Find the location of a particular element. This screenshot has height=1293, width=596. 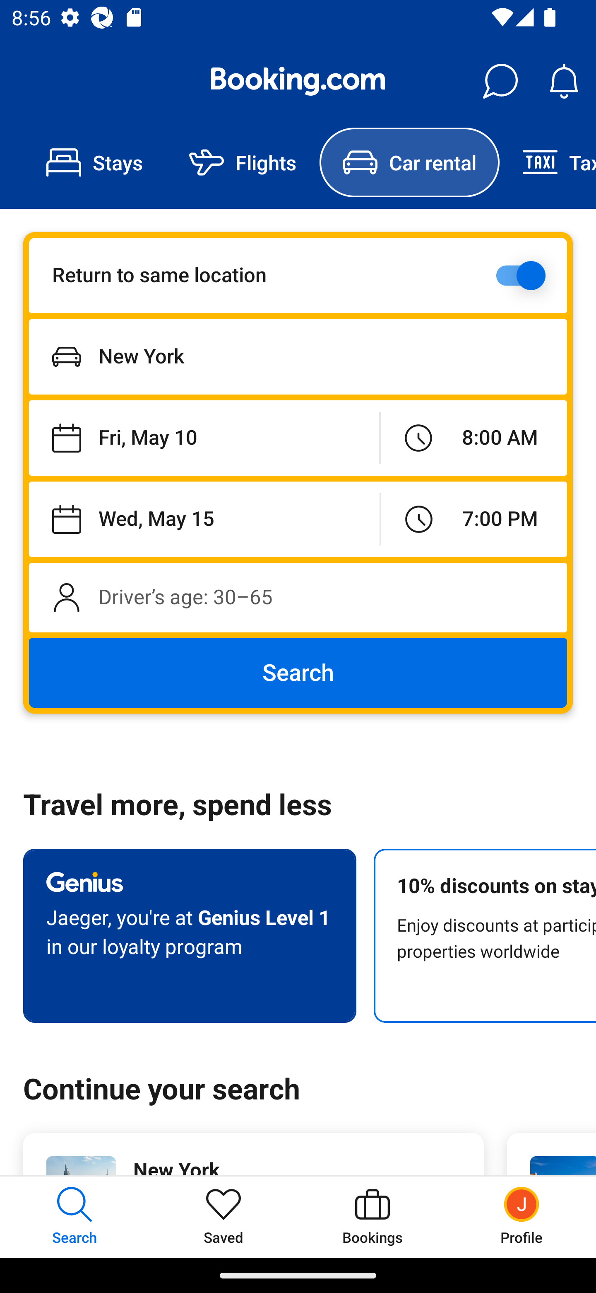

Enter the driver's age is located at coordinates (298, 597).